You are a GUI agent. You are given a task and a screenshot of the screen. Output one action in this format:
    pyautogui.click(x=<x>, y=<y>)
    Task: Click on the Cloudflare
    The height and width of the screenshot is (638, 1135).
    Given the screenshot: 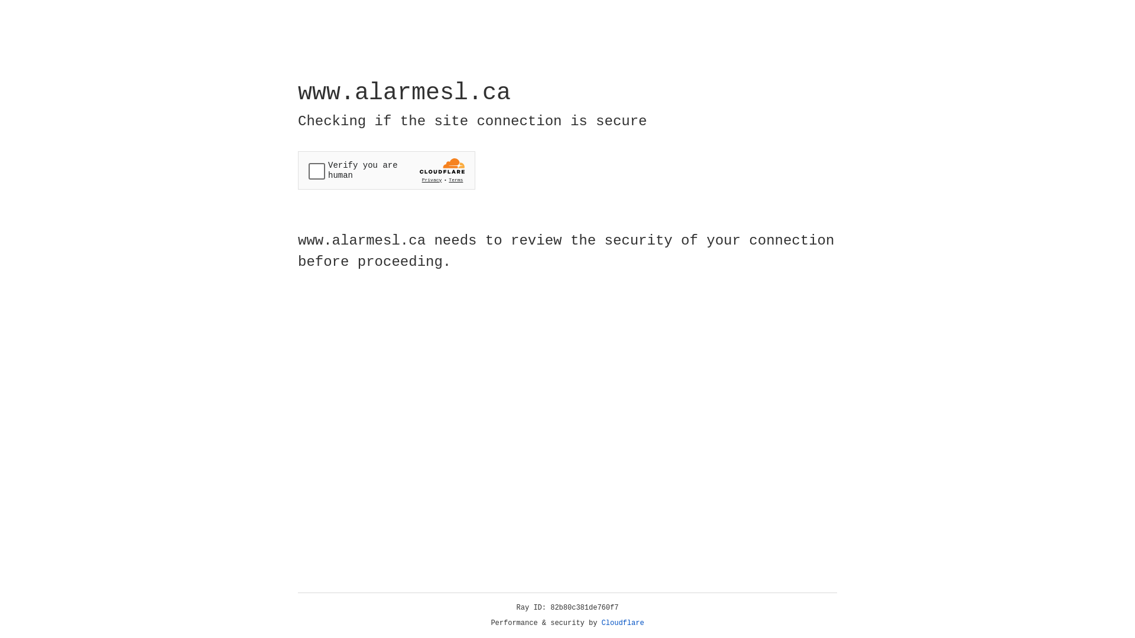 What is the action you would take?
    pyautogui.click(x=623, y=623)
    